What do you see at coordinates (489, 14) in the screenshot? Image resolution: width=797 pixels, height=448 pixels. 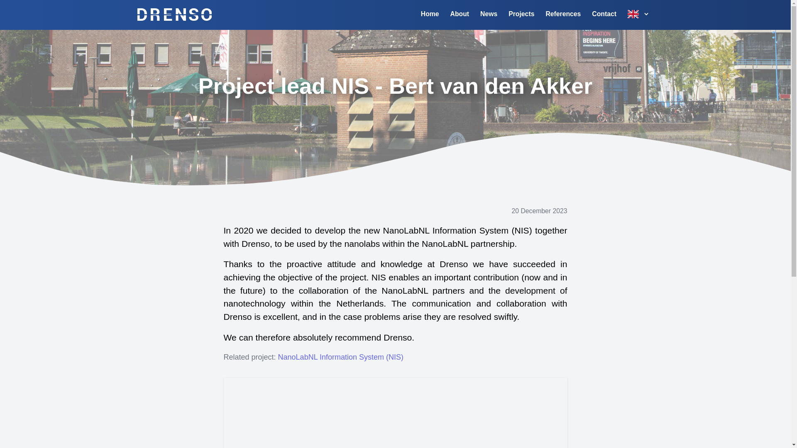 I see `News` at bounding box center [489, 14].